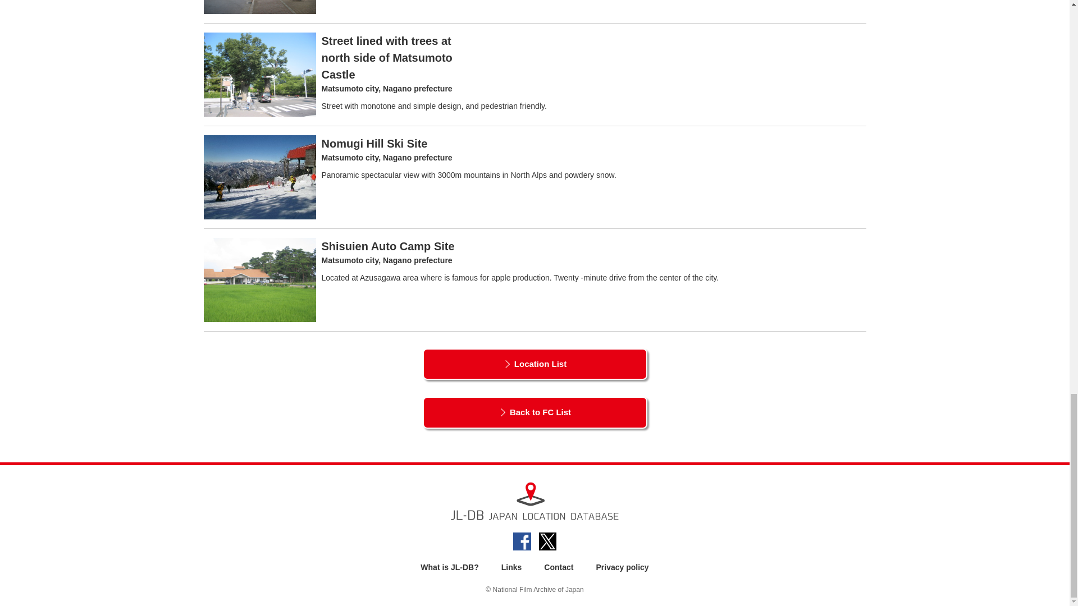 The width and height of the screenshot is (1078, 606). Describe the element at coordinates (622, 567) in the screenshot. I see `Privacy policy` at that location.